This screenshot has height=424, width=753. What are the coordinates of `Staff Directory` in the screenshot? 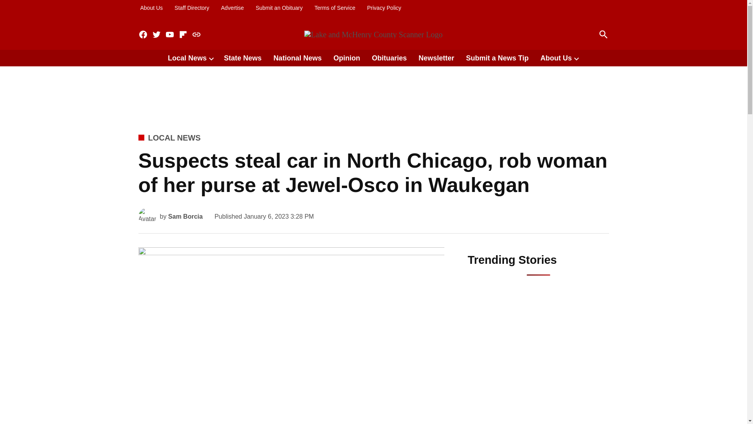 It's located at (191, 8).